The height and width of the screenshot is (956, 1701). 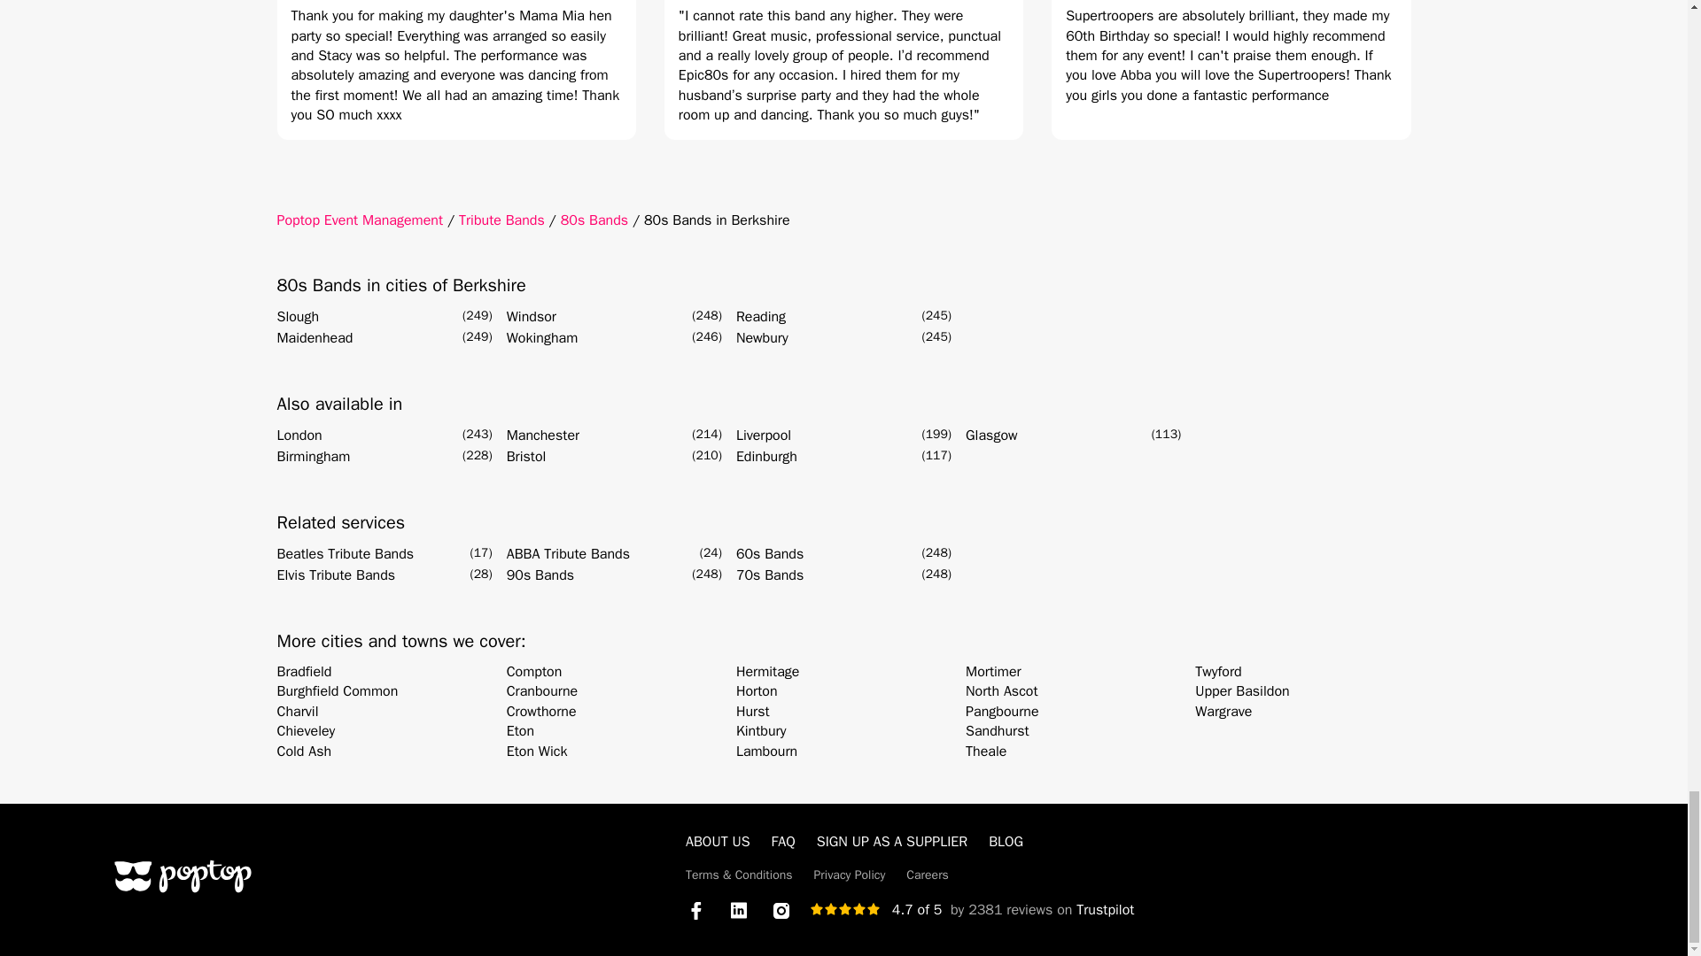 I want to click on Tribute Bands, so click(x=501, y=220).